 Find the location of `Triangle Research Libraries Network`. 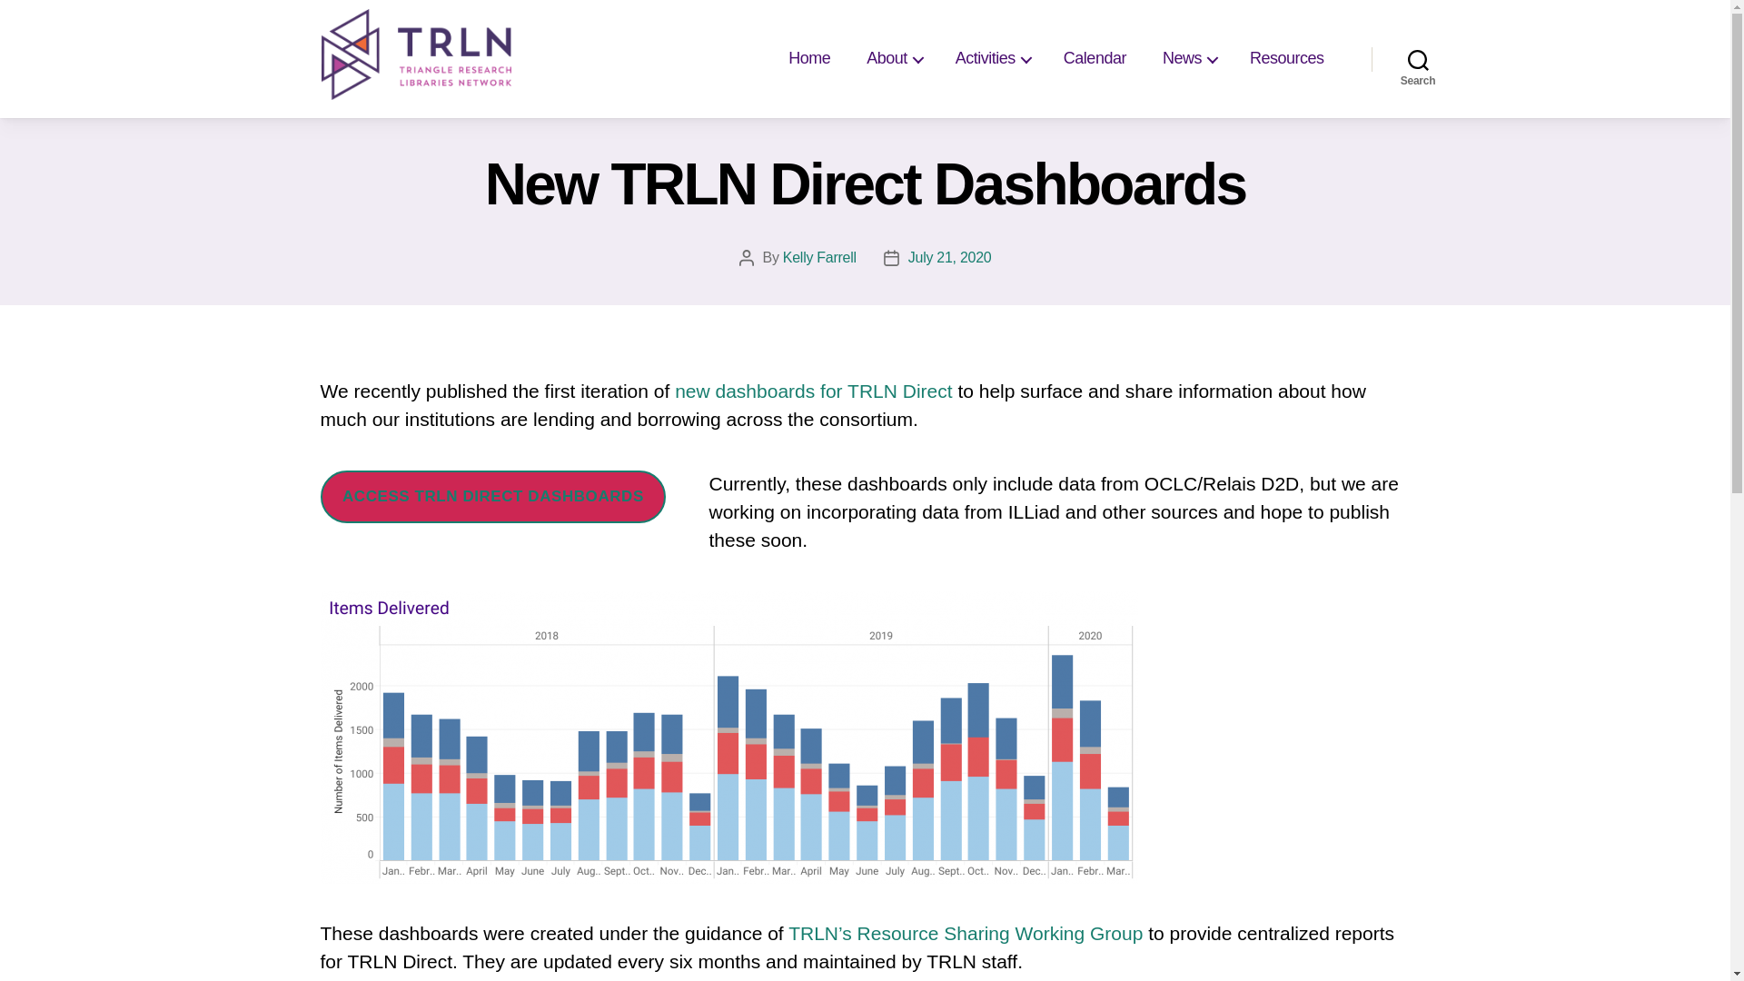

Triangle Research Libraries Network is located at coordinates (416, 54).